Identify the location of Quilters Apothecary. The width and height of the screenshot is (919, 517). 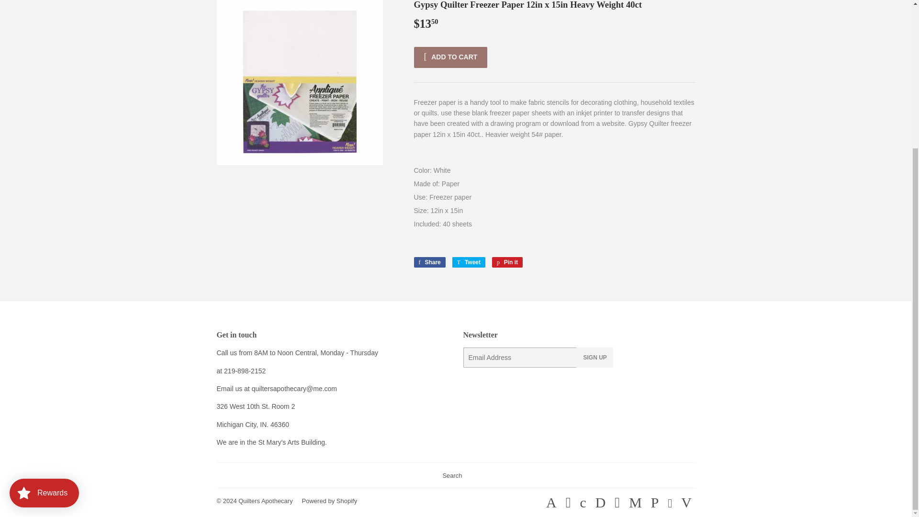
(429, 262).